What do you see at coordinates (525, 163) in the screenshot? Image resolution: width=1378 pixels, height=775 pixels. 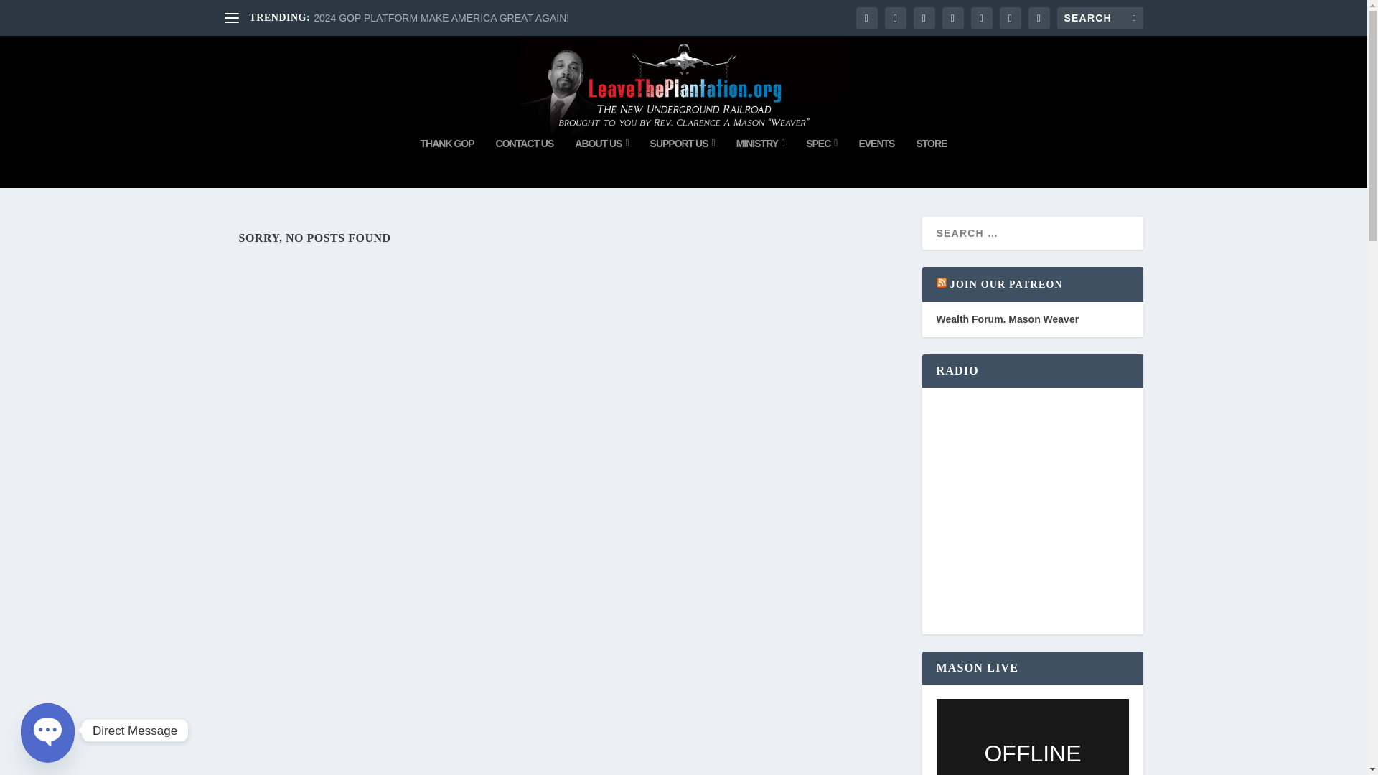 I see `CONTACT US` at bounding box center [525, 163].